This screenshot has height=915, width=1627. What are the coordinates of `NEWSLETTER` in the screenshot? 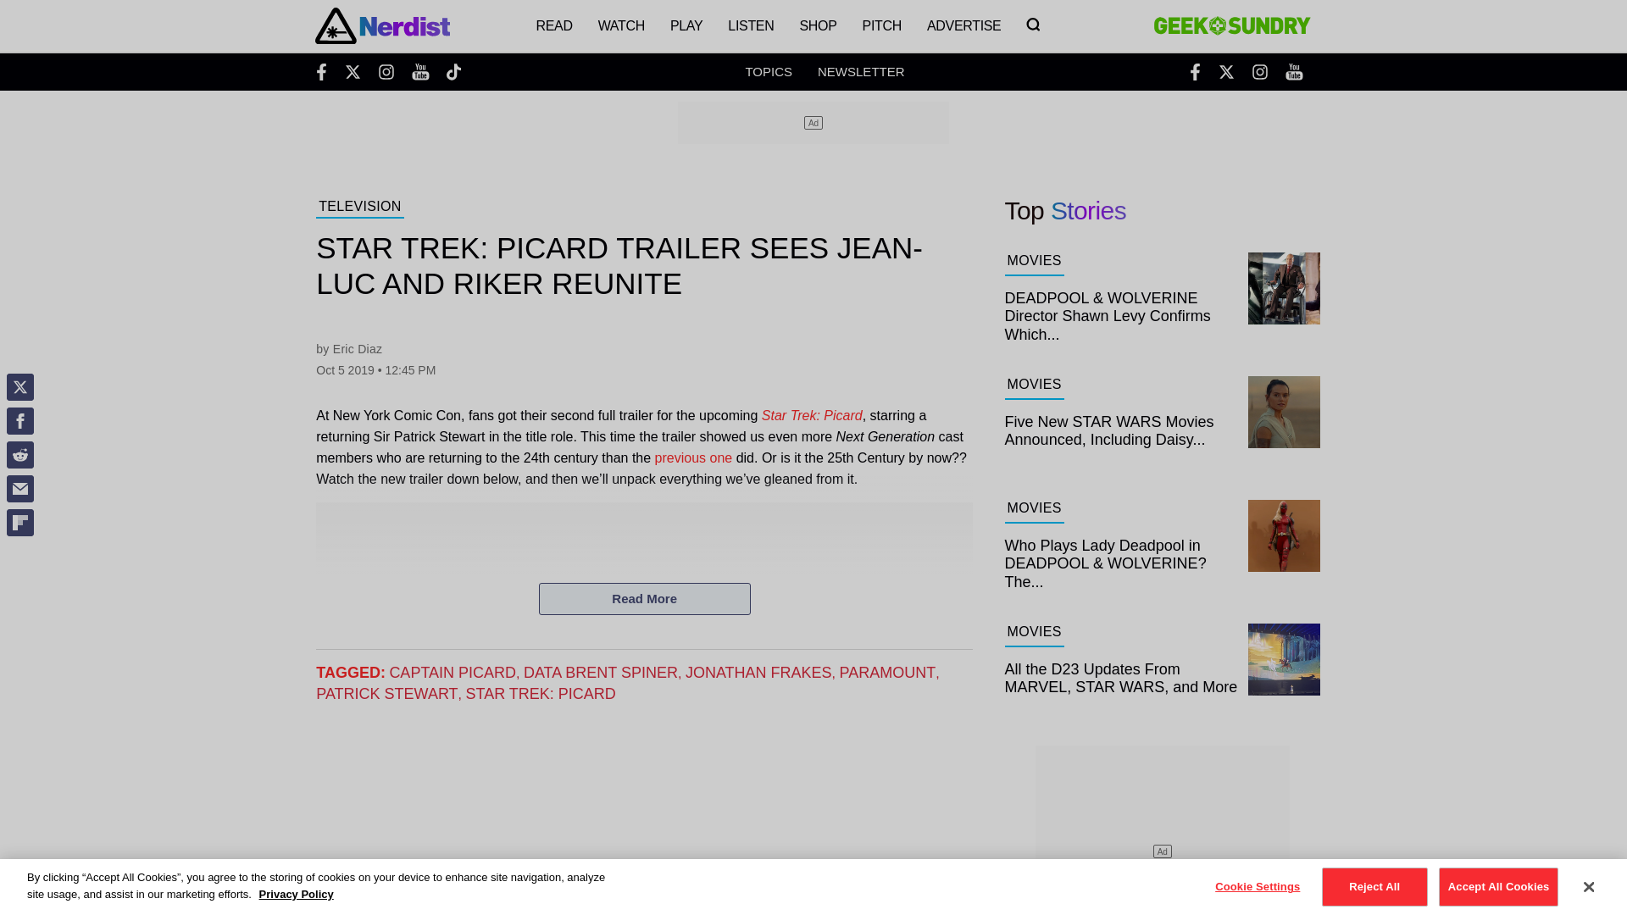 It's located at (861, 71).